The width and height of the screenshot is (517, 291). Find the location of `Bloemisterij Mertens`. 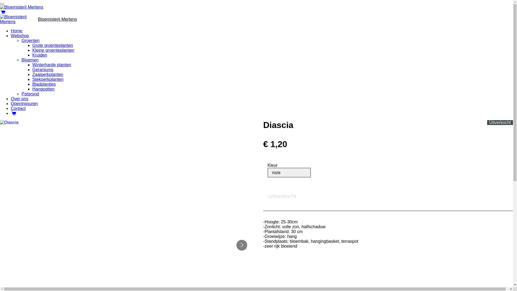

Bloemisterij Mertens is located at coordinates (58, 19).